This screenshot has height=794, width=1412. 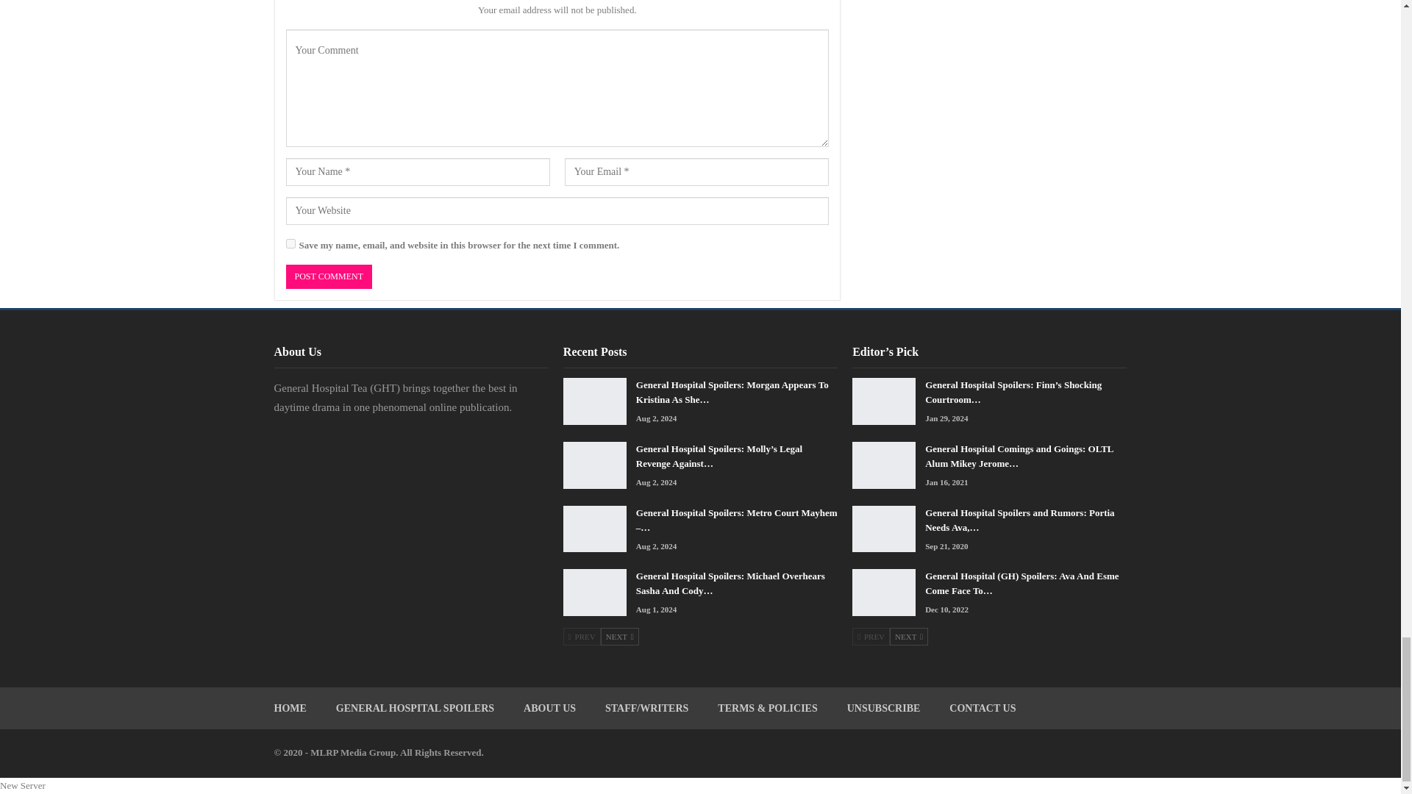 I want to click on yes, so click(x=290, y=244).